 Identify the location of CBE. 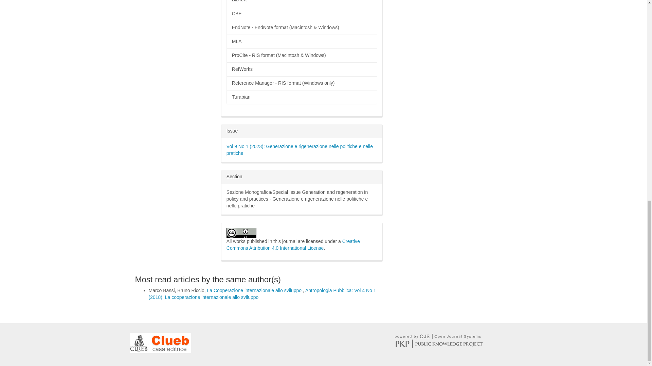
(302, 14).